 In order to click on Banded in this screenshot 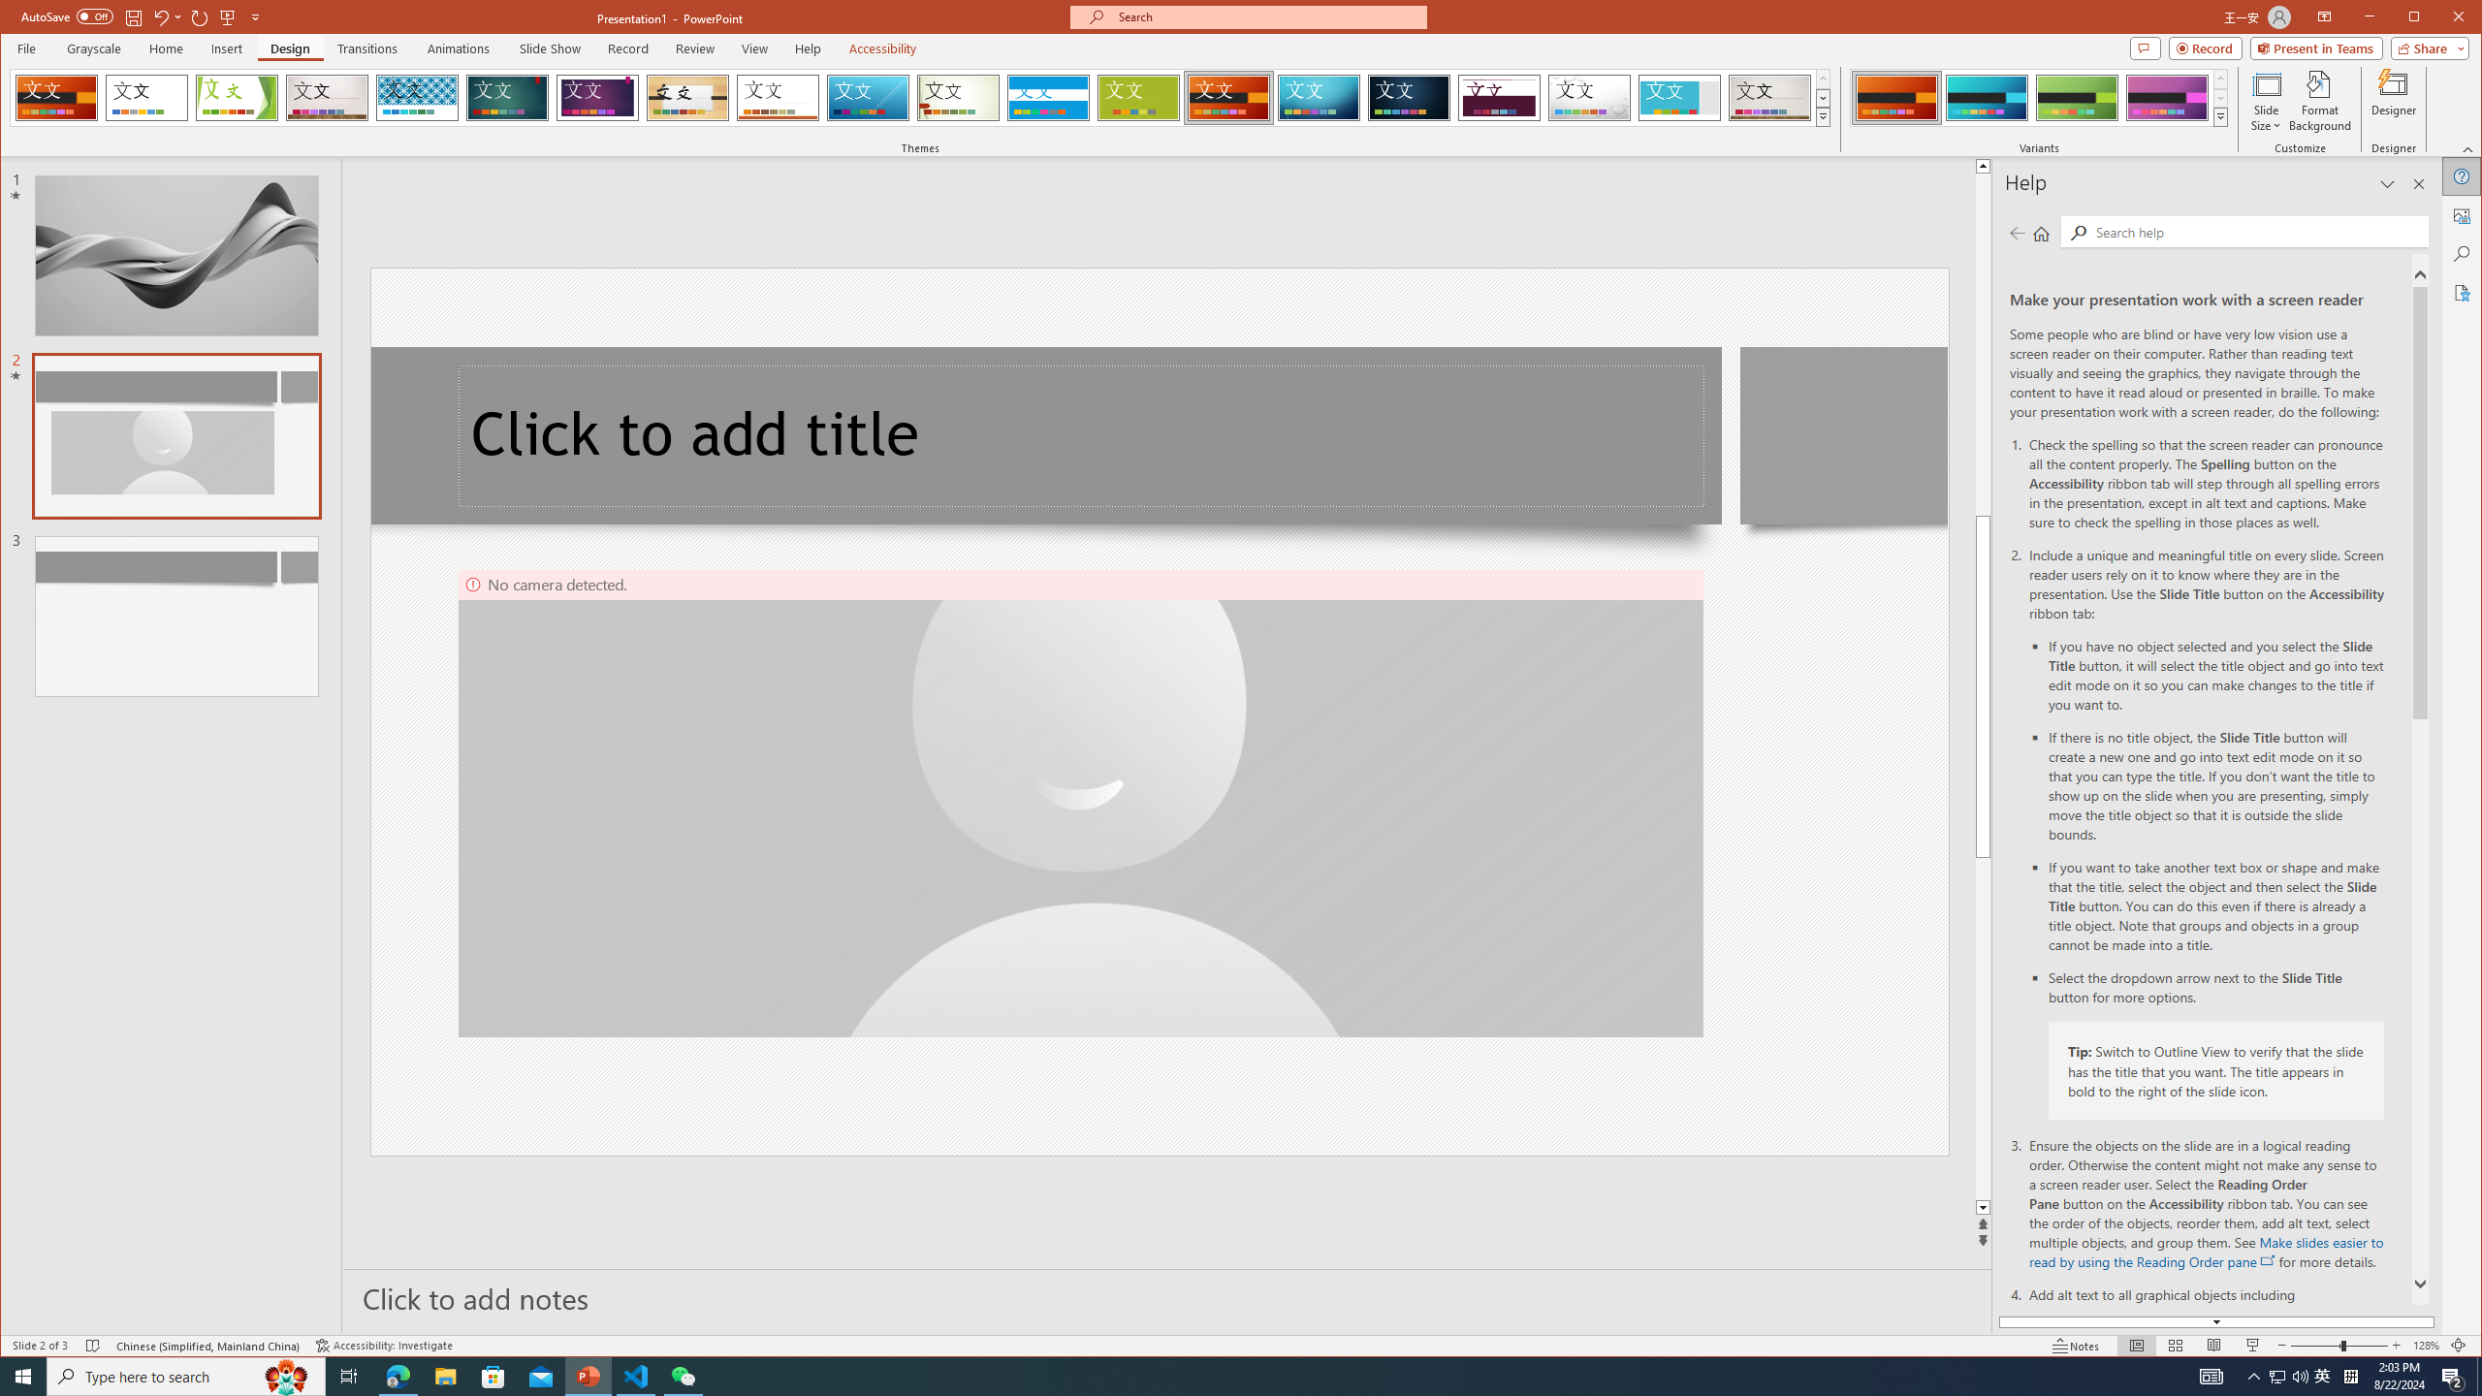, I will do `click(1048, 98)`.